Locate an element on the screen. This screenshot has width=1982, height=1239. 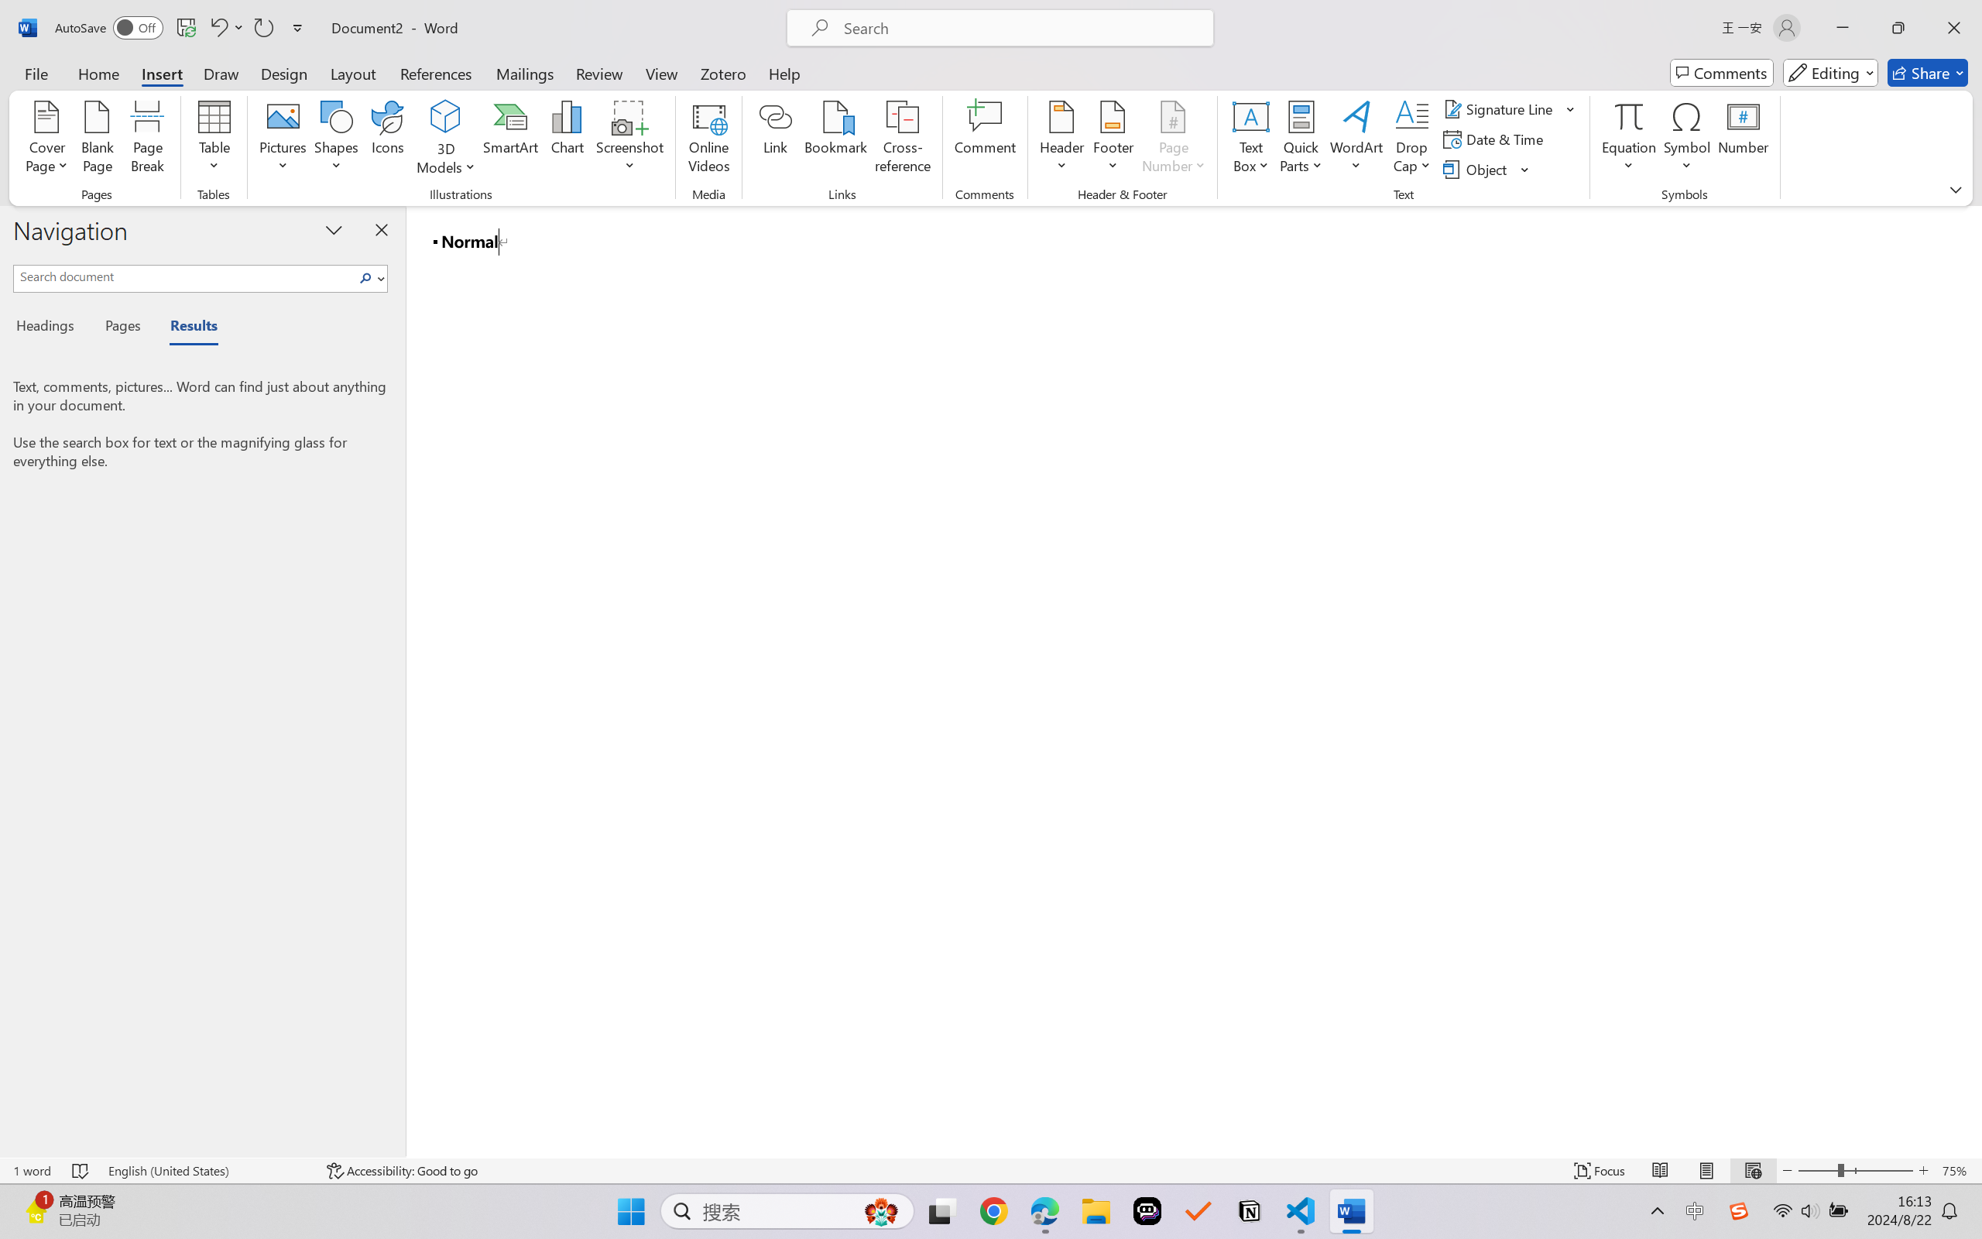
Equation is located at coordinates (1629, 139).